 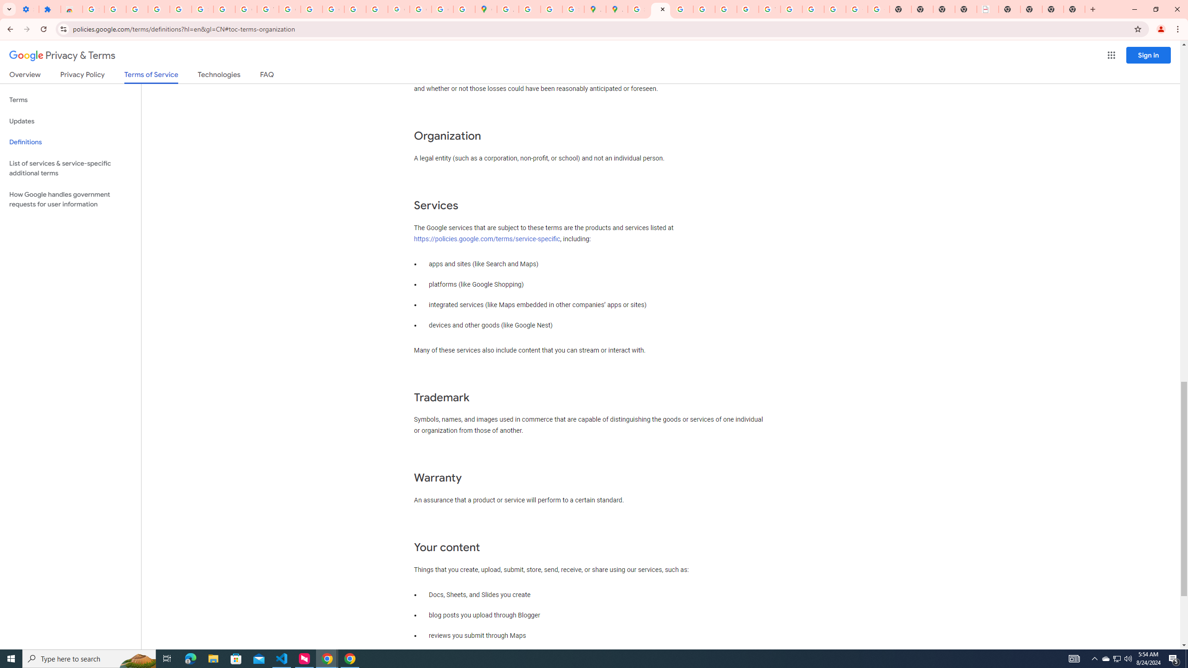 I want to click on LAAD Defence & Security 2025 | BAE Systems, so click(x=988, y=9).